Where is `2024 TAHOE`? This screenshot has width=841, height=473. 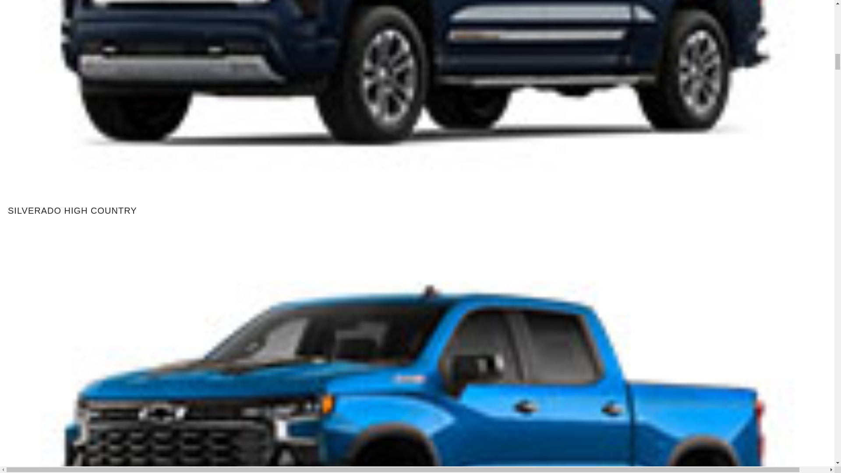
2024 TAHOE is located at coordinates (89, 396).